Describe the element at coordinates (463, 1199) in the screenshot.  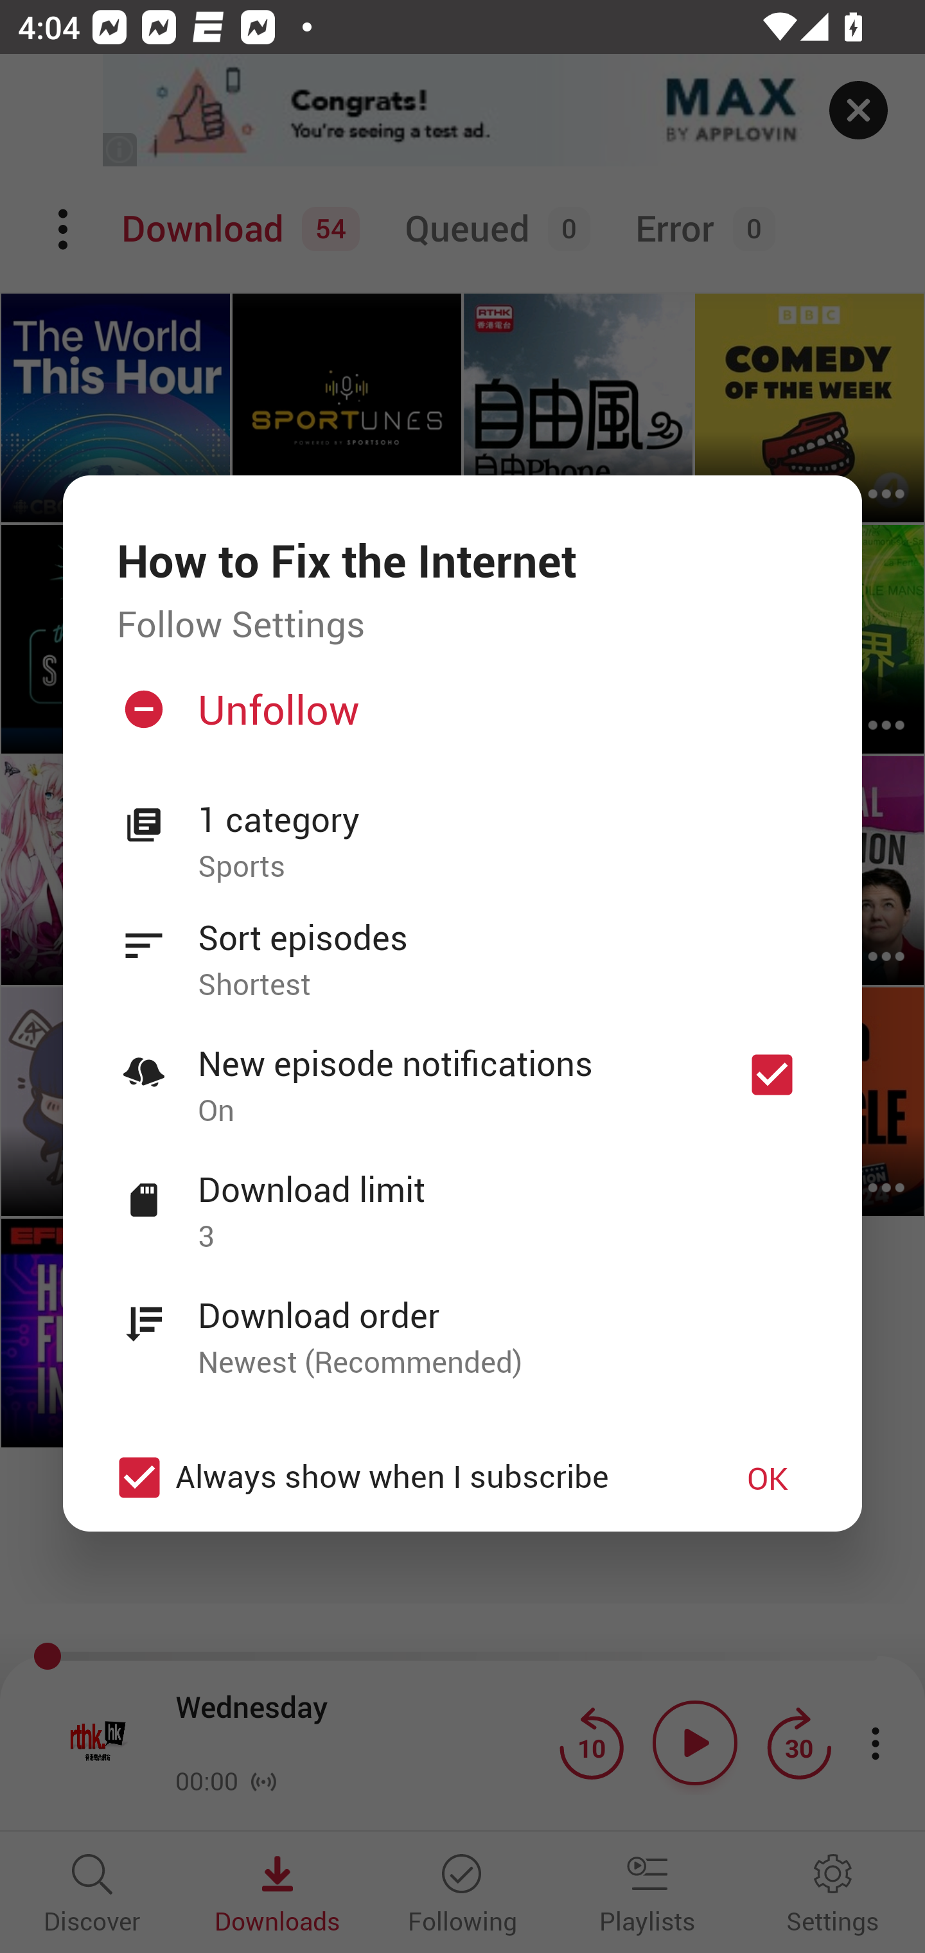
I see `Download limit 3` at that location.